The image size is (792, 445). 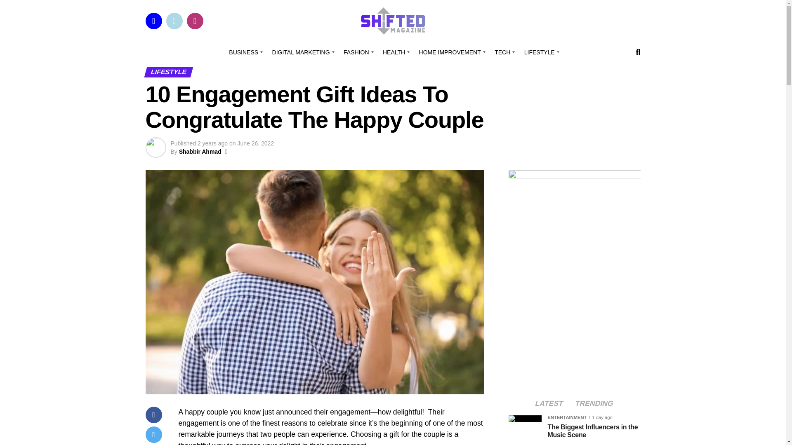 What do you see at coordinates (394, 52) in the screenshot?
I see `HEALTH` at bounding box center [394, 52].